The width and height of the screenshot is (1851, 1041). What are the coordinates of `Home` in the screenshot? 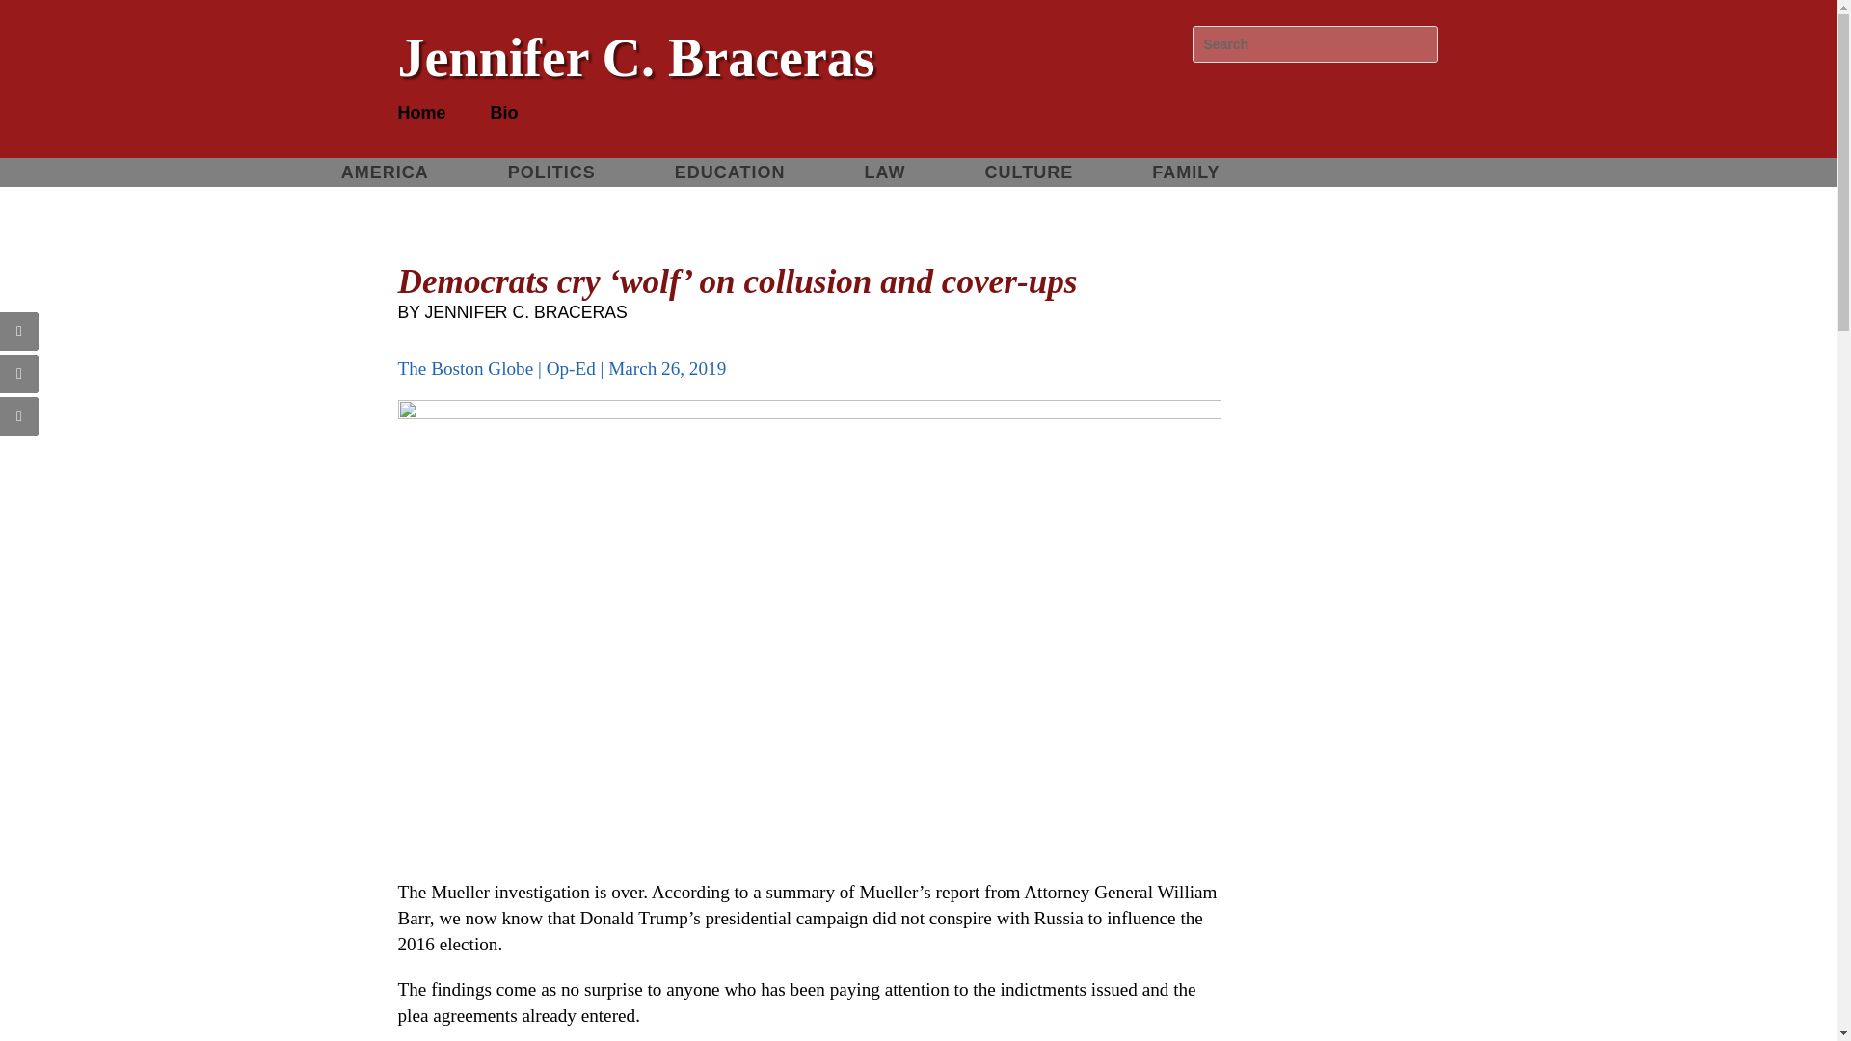 It's located at (421, 116).